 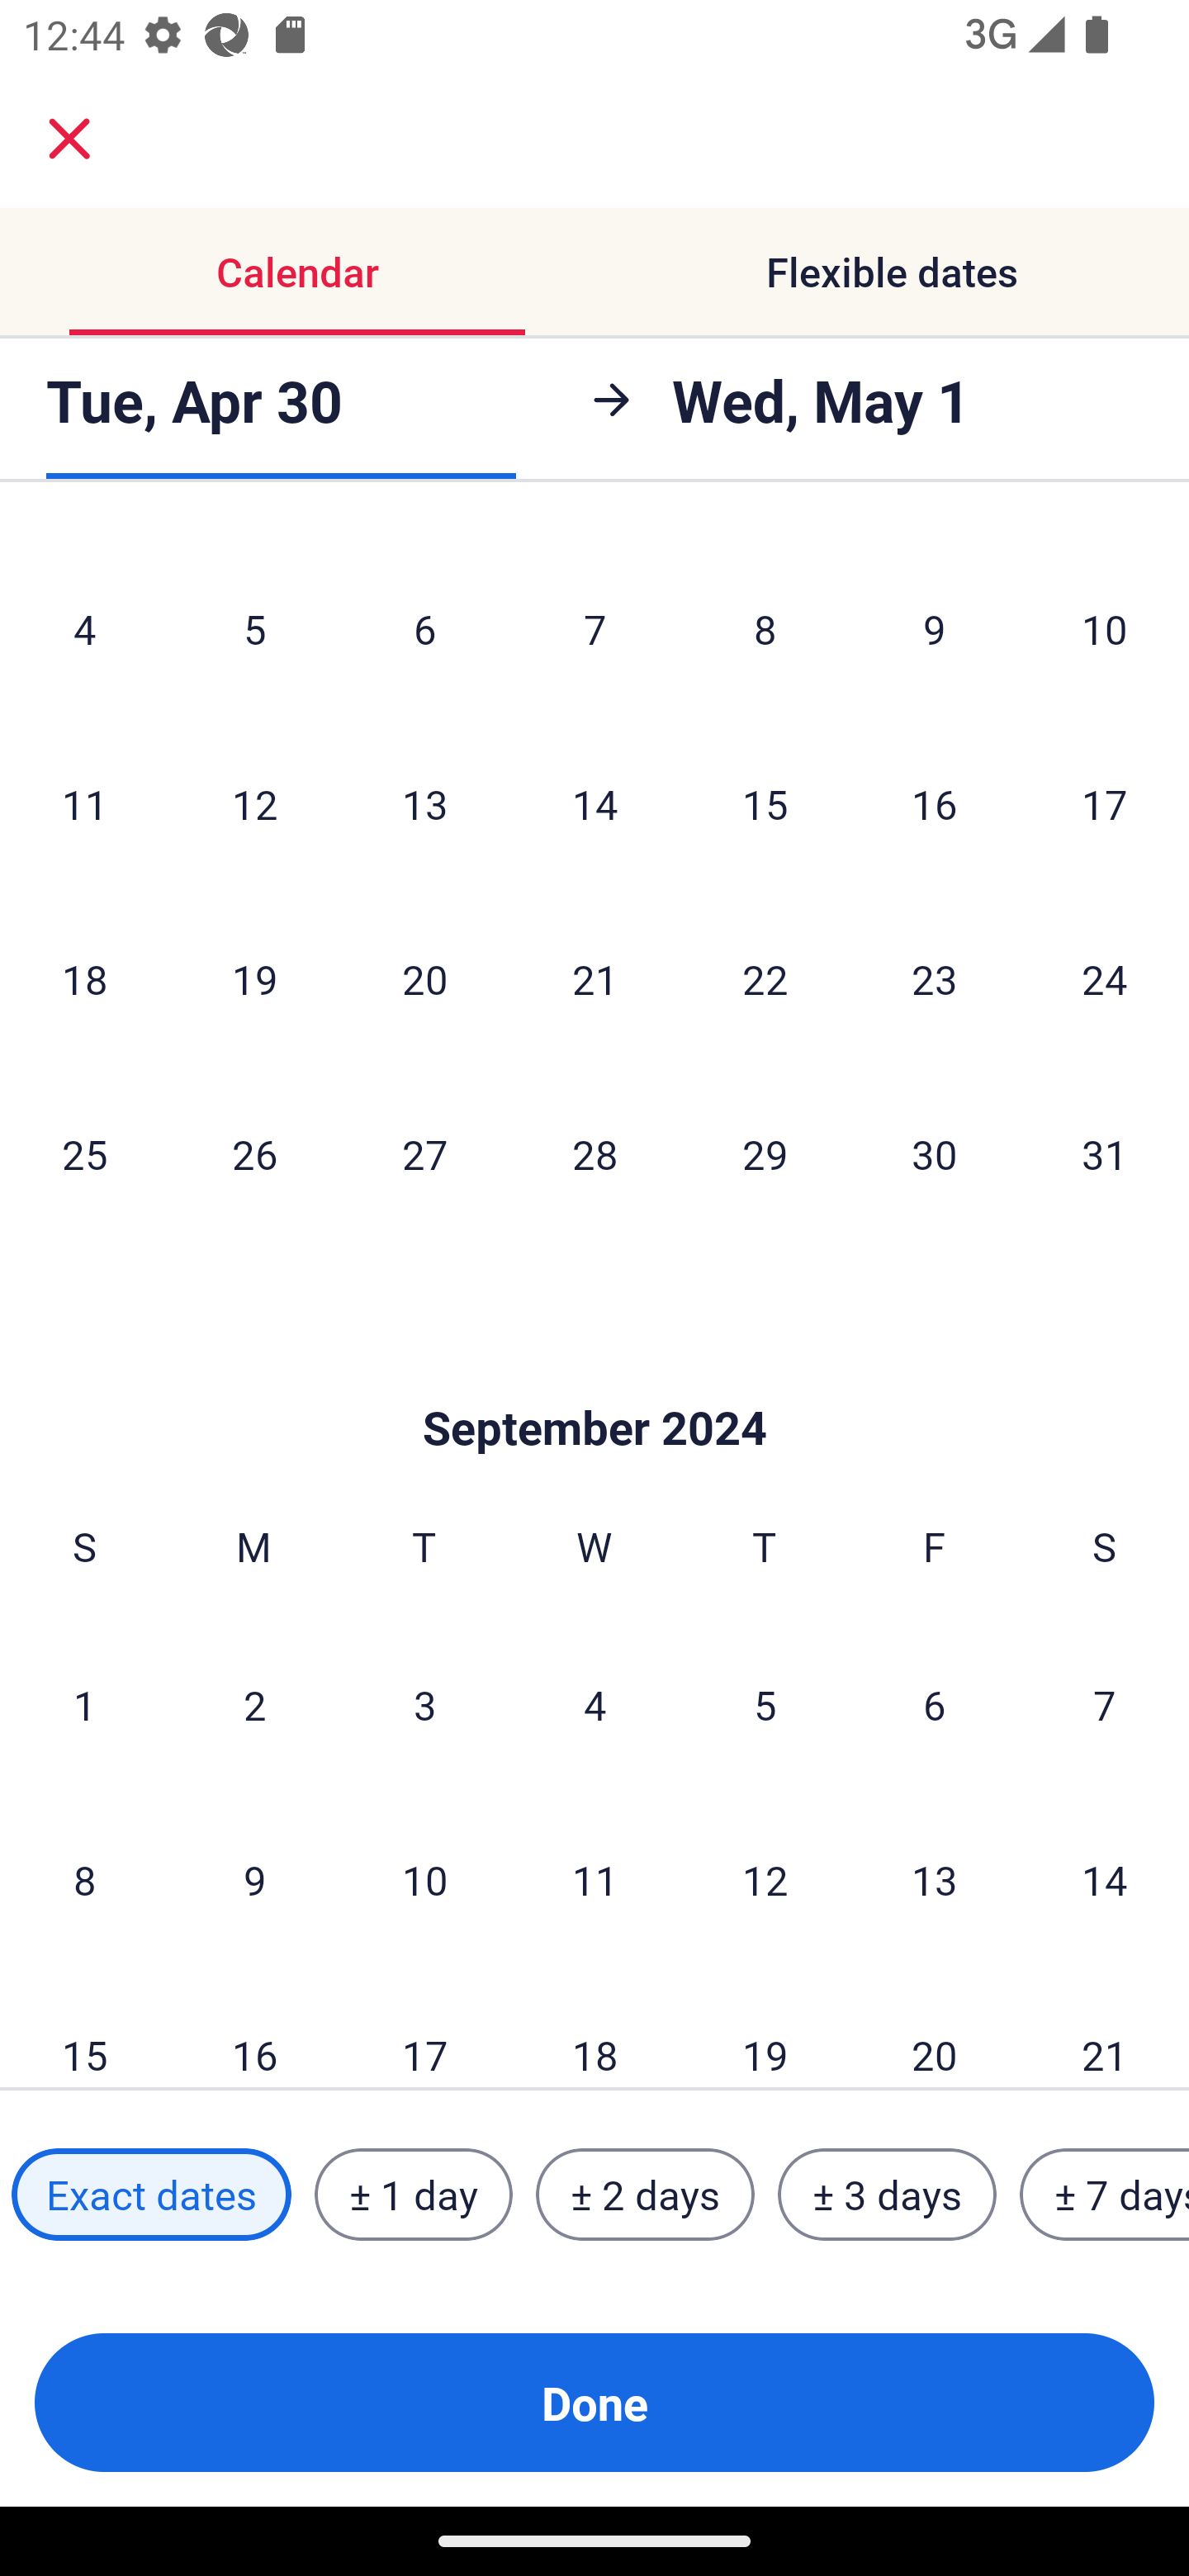 What do you see at coordinates (1105, 803) in the screenshot?
I see `17 Saturday, August 17, 2024` at bounding box center [1105, 803].